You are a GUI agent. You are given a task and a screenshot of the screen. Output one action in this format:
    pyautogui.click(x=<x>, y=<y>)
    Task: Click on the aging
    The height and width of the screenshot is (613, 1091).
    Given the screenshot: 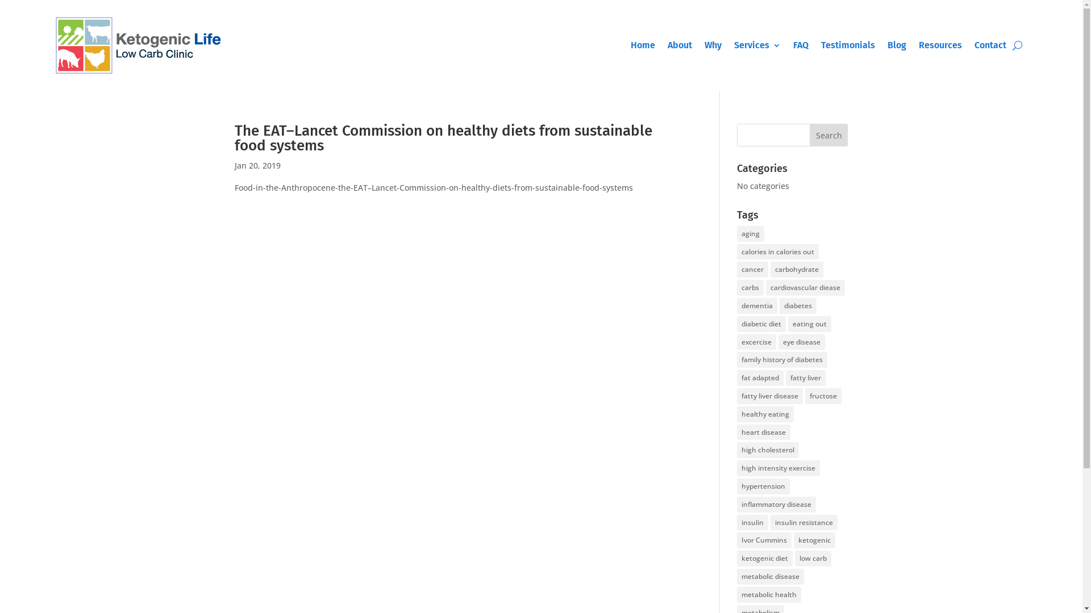 What is the action you would take?
    pyautogui.click(x=751, y=234)
    